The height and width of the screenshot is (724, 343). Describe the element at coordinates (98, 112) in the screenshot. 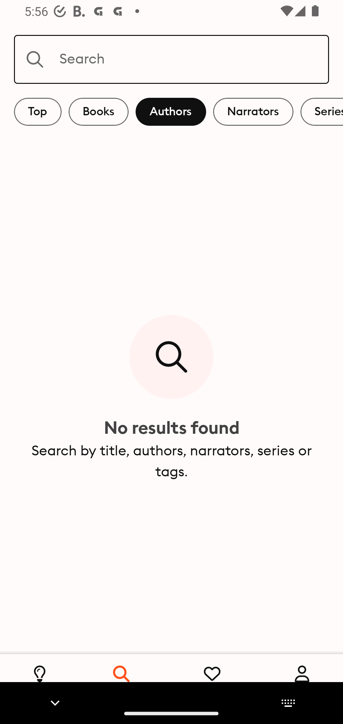

I see `Books` at that location.